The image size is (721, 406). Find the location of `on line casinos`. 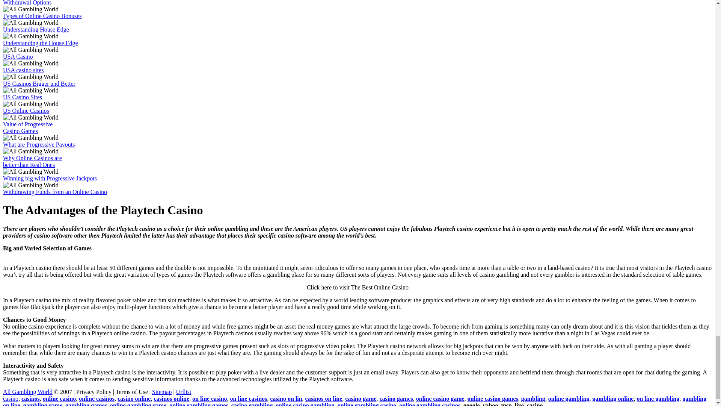

on line casinos is located at coordinates (249, 398).